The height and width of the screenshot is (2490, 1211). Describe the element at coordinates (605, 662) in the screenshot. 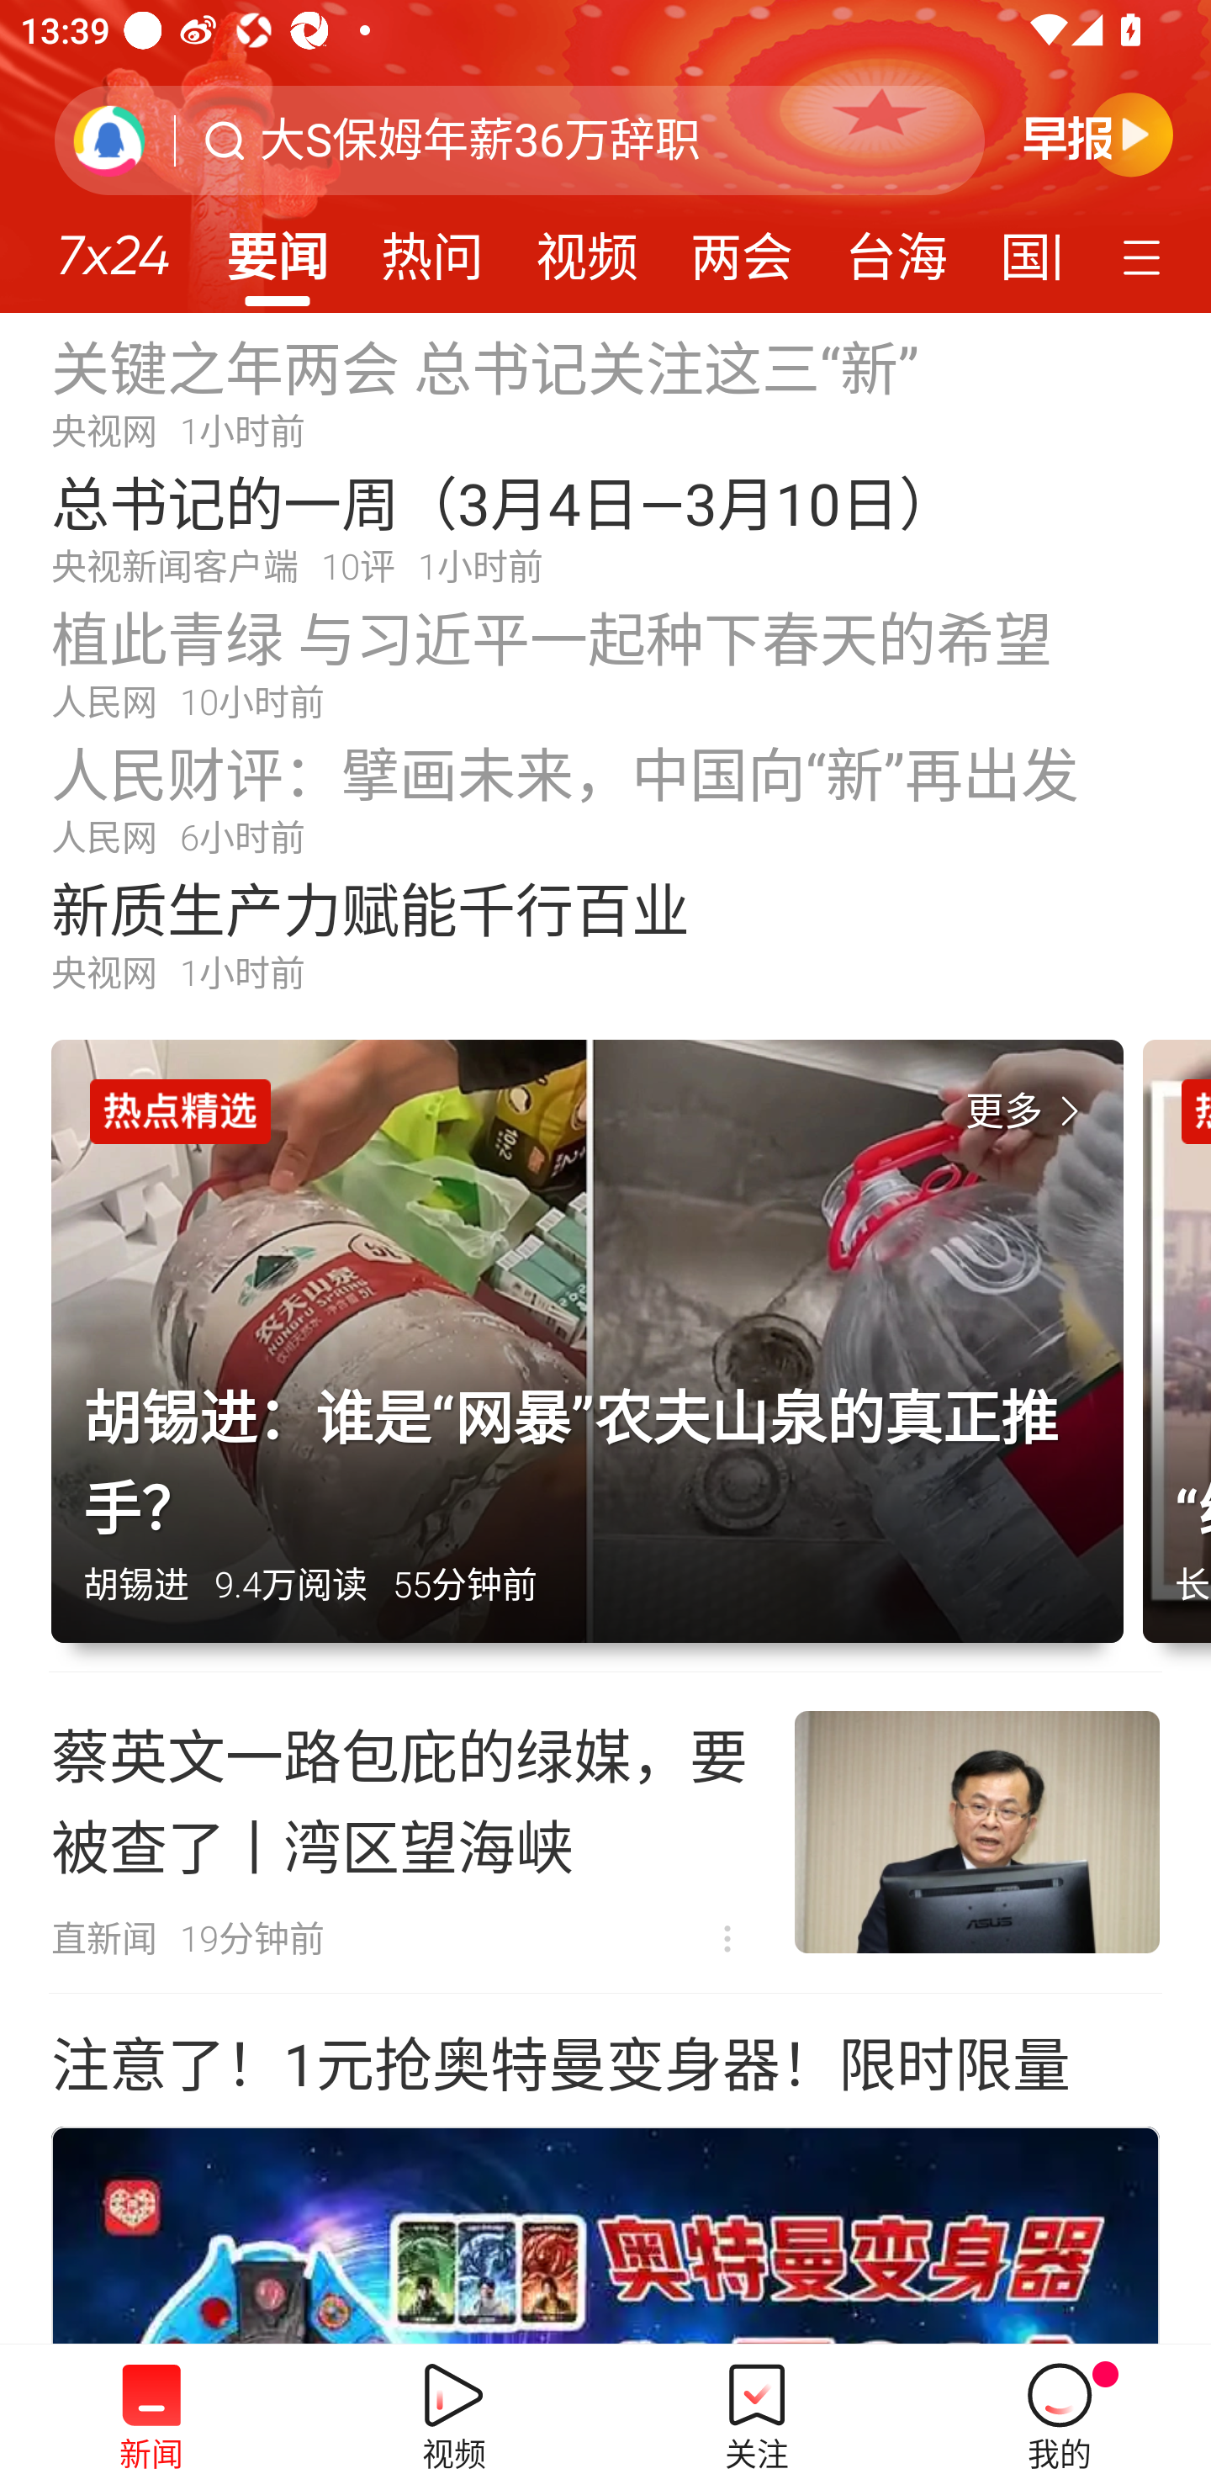

I see `植此青绿 与习近平一起种下春天的希望 人民网 10小时前` at that location.